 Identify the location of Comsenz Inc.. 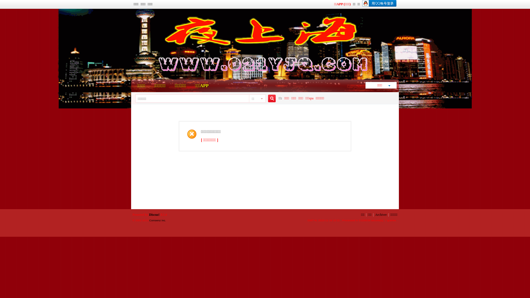
(157, 220).